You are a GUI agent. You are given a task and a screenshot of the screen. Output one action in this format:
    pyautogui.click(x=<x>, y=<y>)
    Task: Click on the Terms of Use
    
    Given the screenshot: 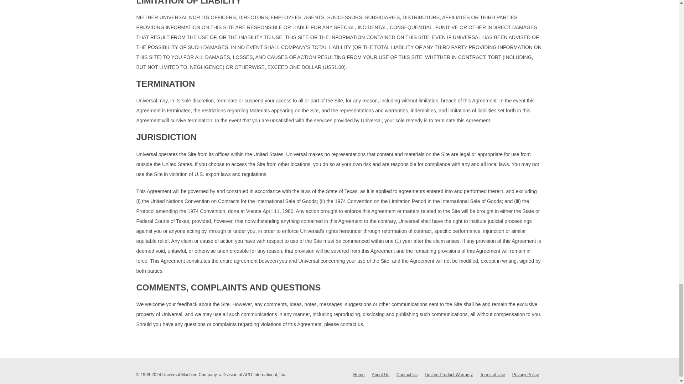 What is the action you would take?
    pyautogui.click(x=492, y=375)
    